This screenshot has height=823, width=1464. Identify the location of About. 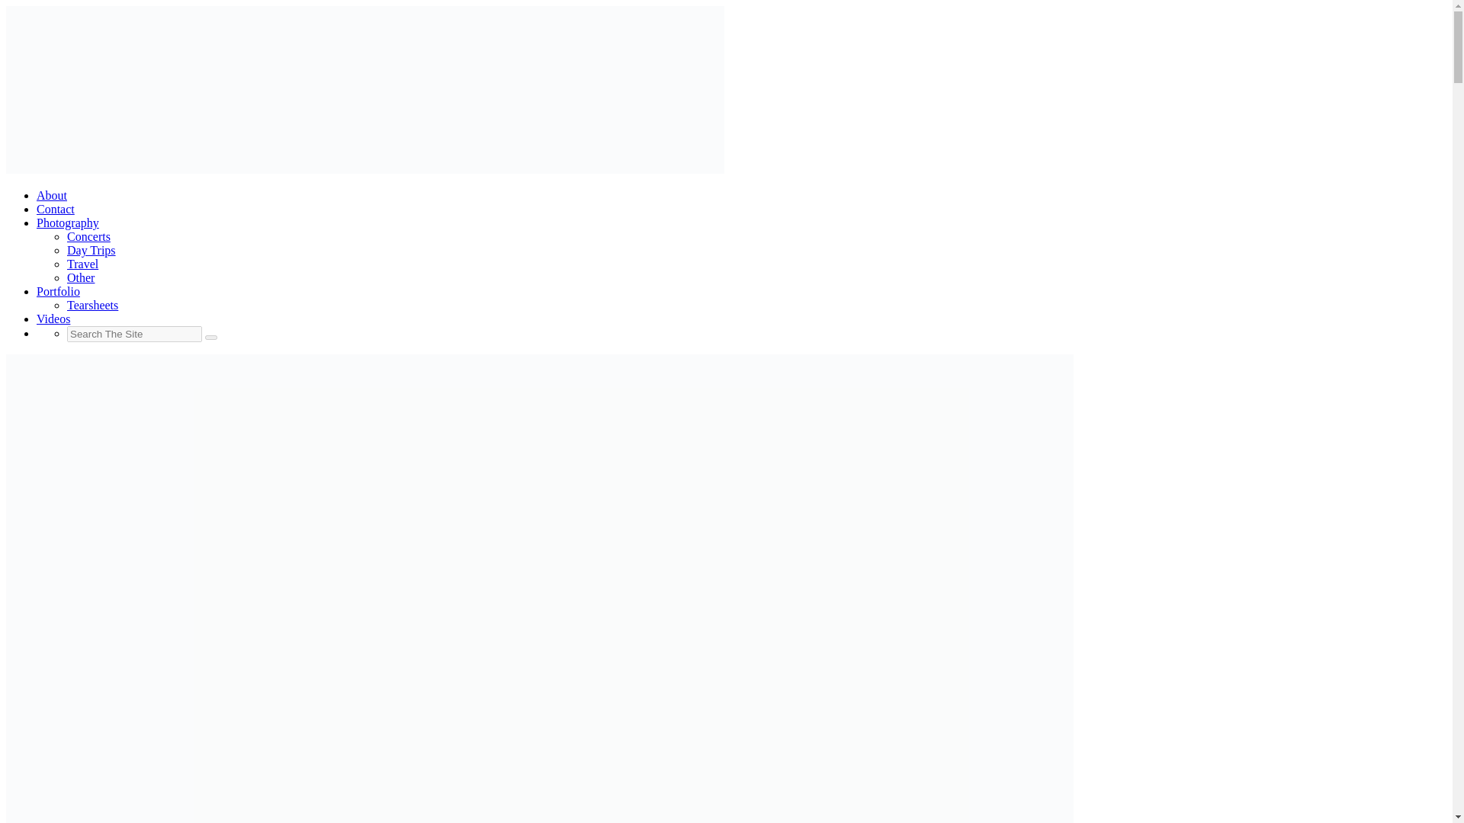
(52, 195).